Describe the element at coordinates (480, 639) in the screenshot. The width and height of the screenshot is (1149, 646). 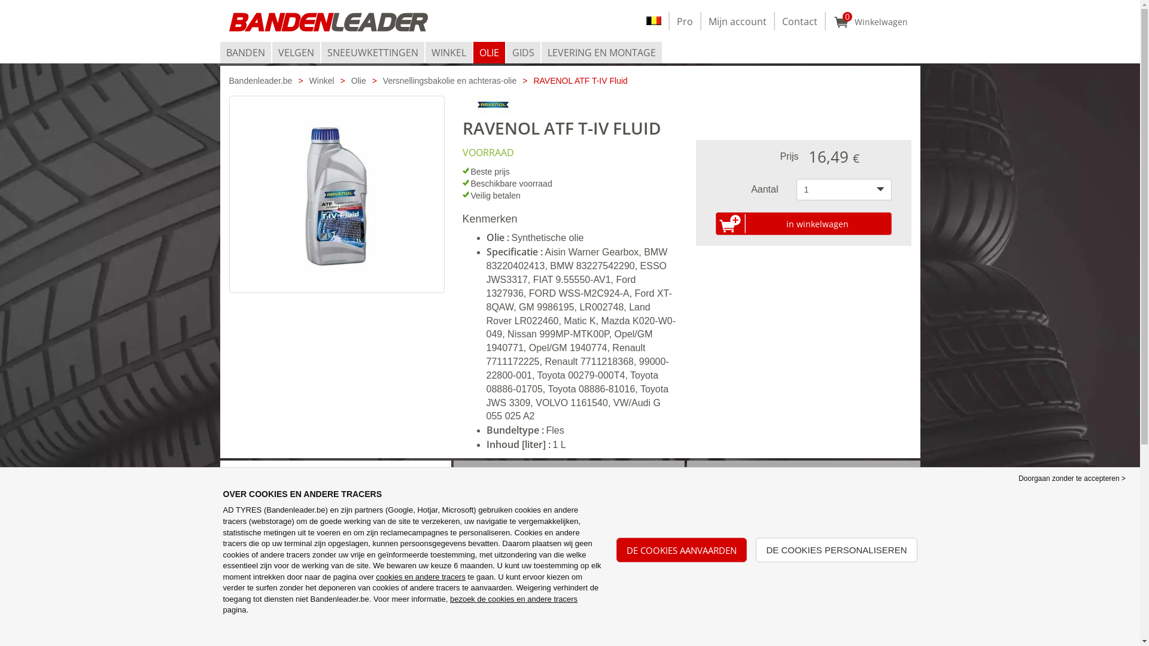
I see `Winkel` at that location.